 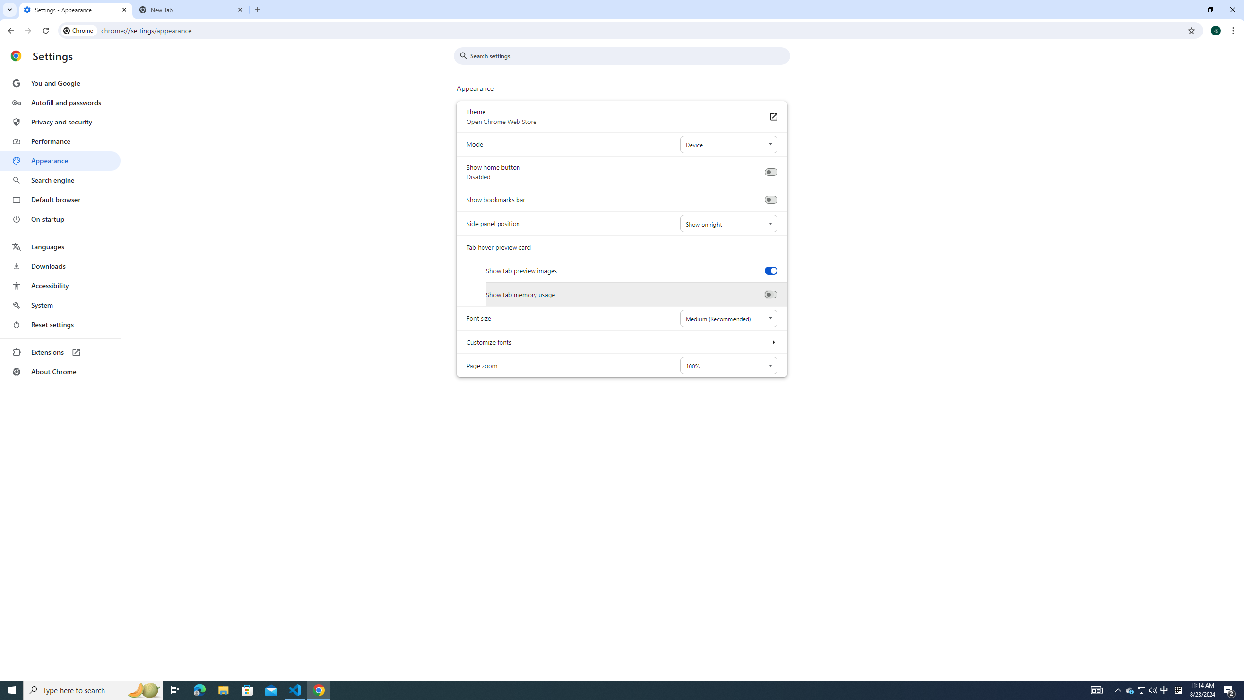 I want to click on Downloads, so click(x=60, y=266).